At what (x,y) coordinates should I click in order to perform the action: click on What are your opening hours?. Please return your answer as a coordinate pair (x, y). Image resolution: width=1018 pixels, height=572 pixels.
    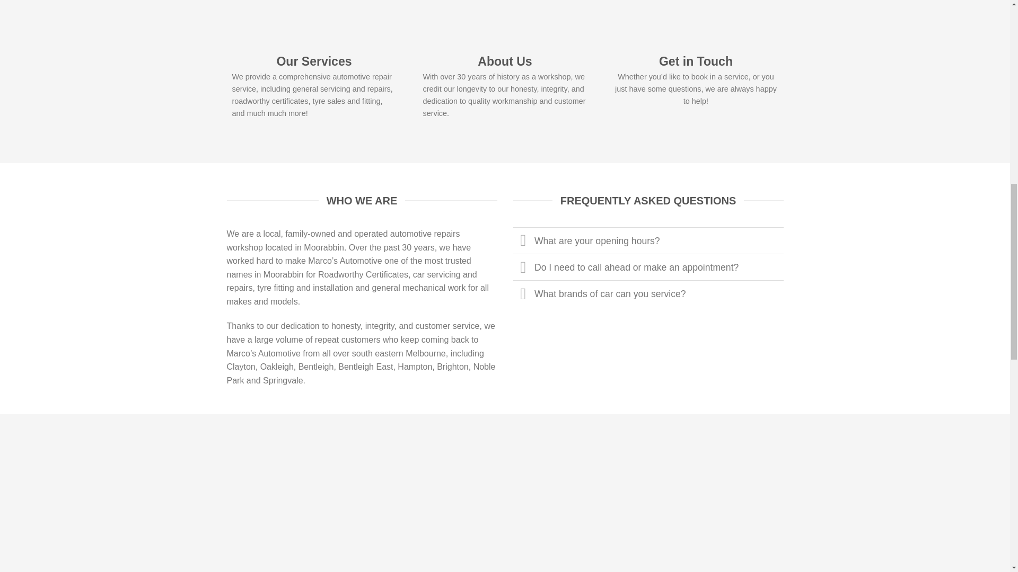
    Looking at the image, I should click on (648, 240).